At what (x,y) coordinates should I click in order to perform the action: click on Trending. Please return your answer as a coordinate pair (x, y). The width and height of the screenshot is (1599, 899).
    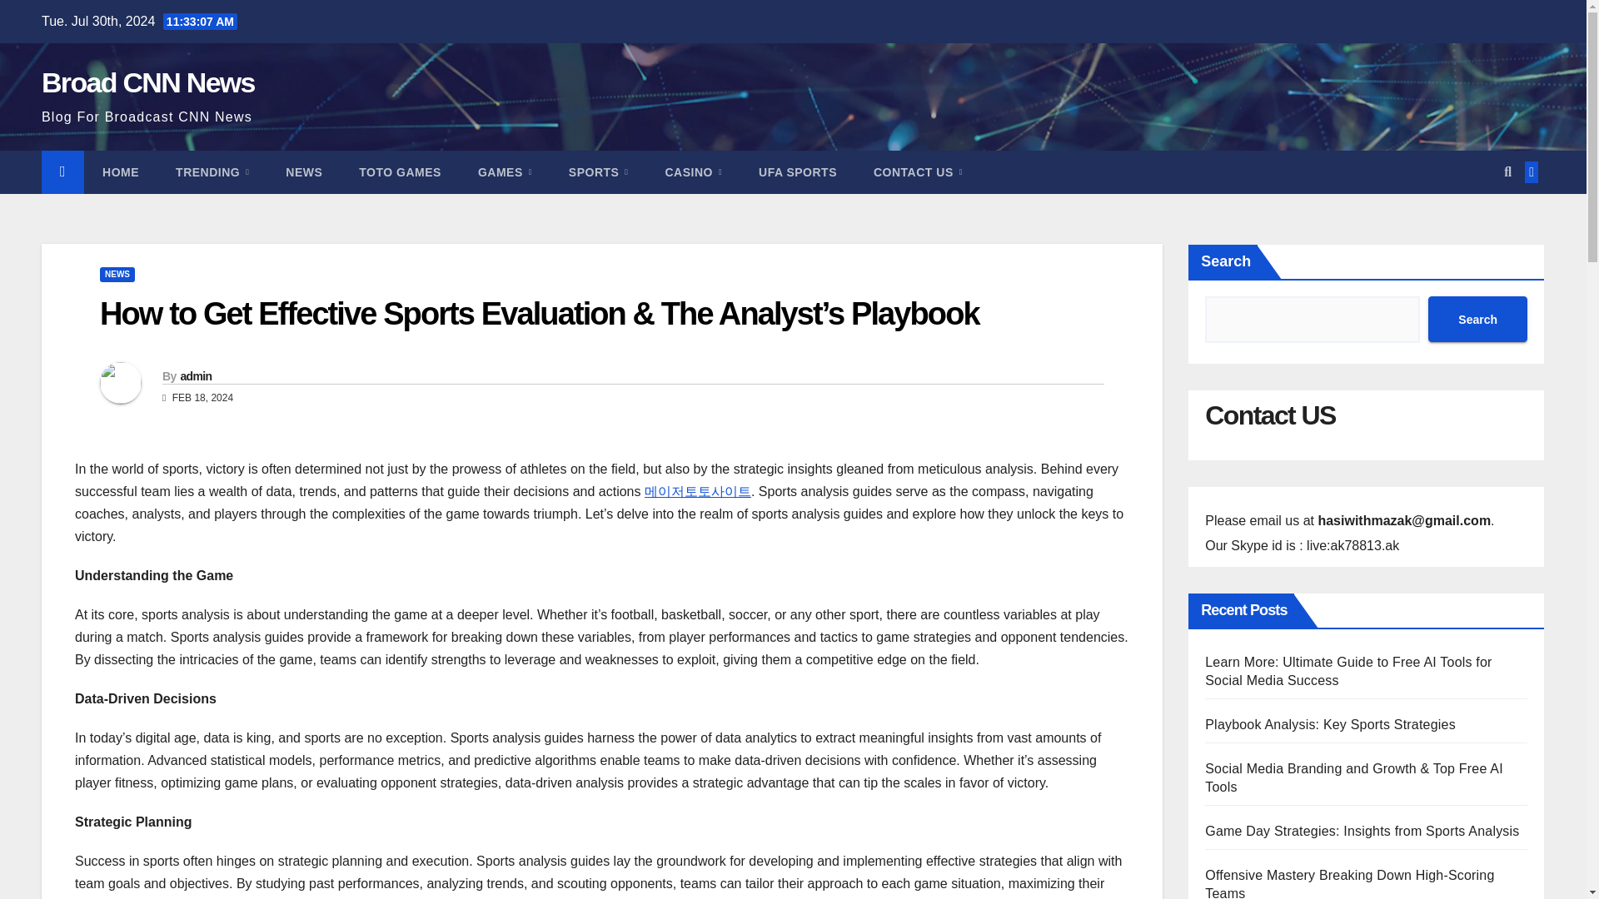
    Looking at the image, I should click on (212, 172).